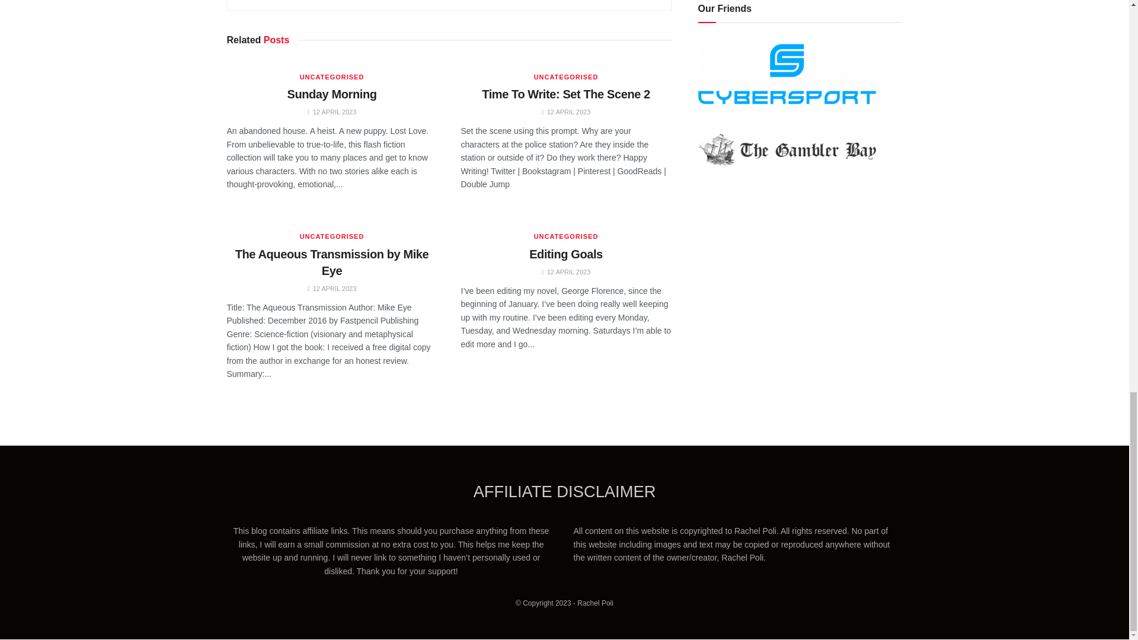 Image resolution: width=1138 pixels, height=640 pixels. What do you see at coordinates (332, 262) in the screenshot?
I see `The Aqueous Transmission by Mike Eye` at bounding box center [332, 262].